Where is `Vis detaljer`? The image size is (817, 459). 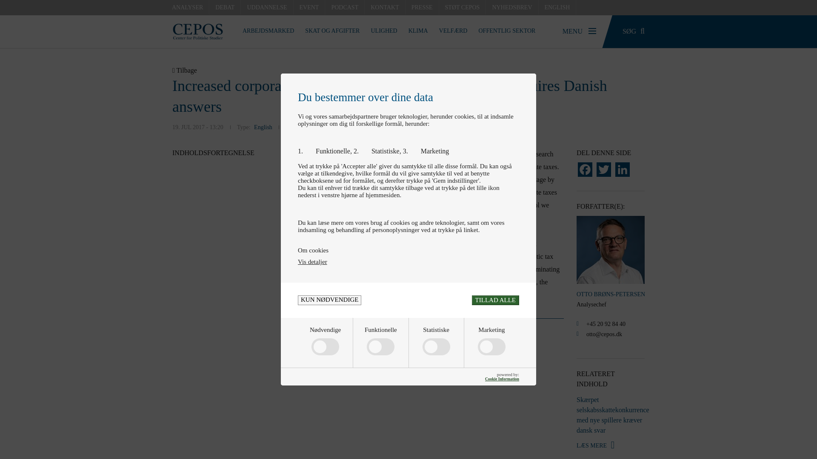
Vis detaljer is located at coordinates (312, 262).